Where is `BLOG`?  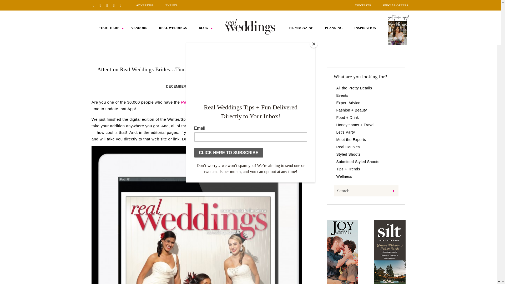 BLOG is located at coordinates (204, 28).